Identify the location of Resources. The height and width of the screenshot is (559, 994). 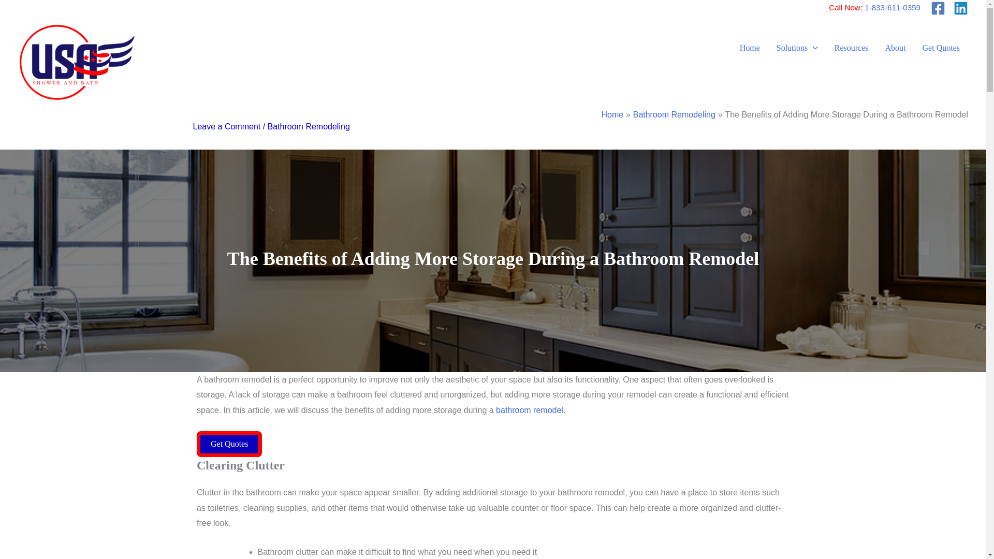
(851, 48).